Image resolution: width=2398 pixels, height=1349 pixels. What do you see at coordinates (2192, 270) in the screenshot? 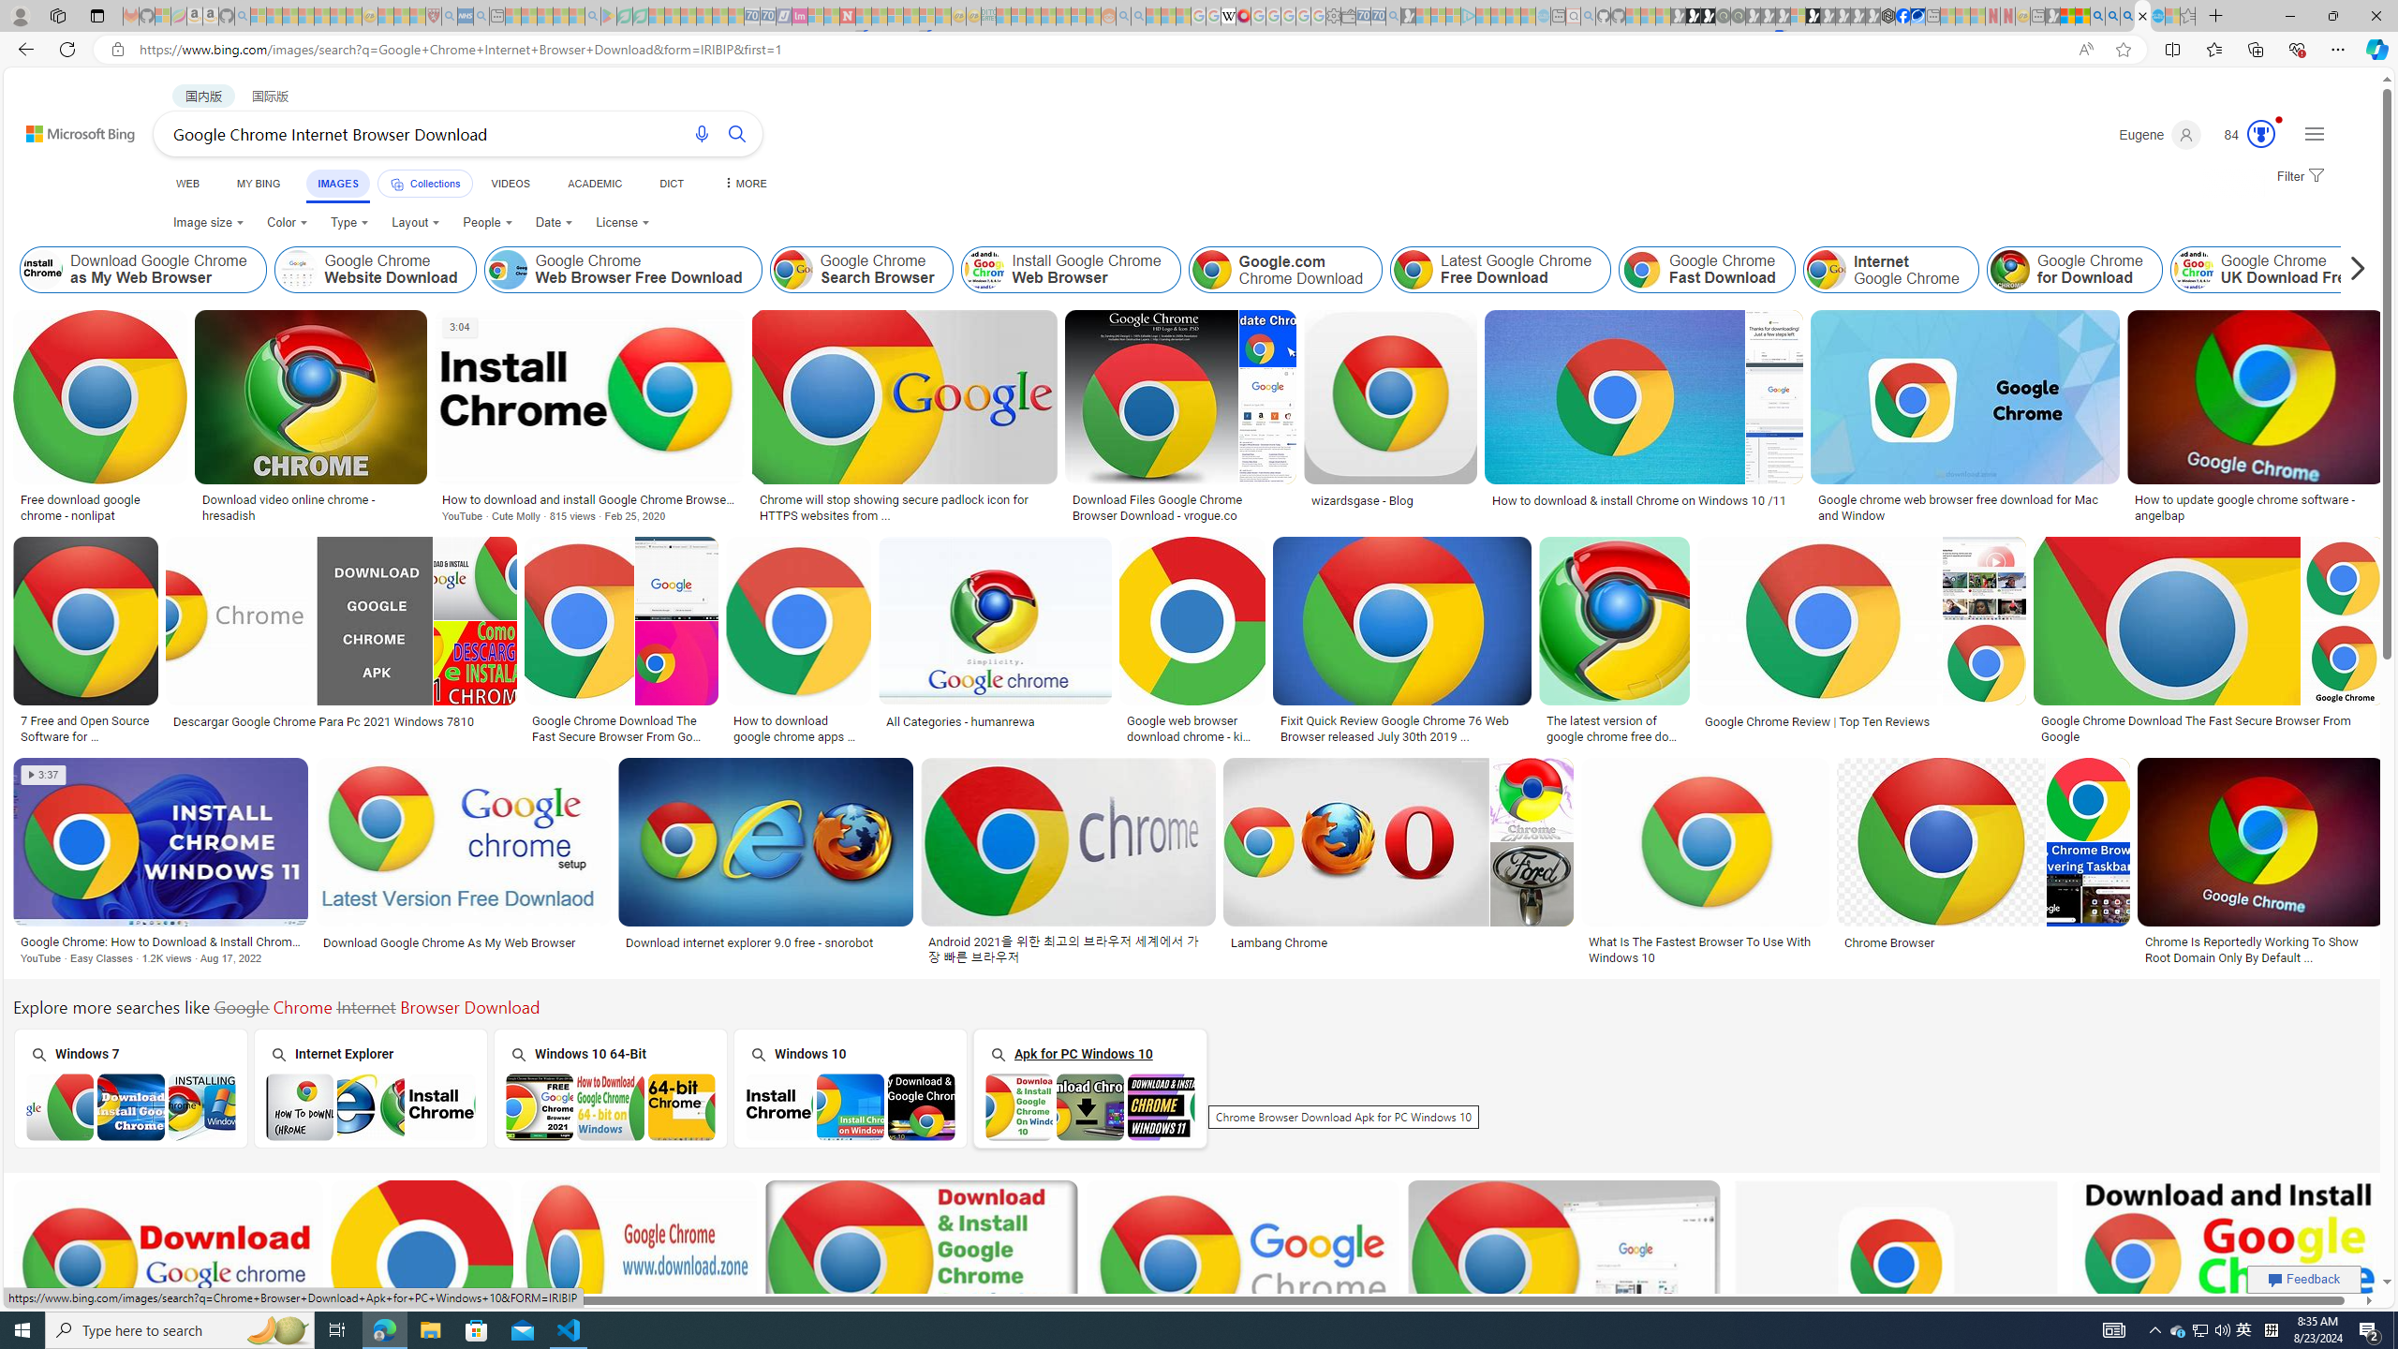
I see `Google Chrome UK Download Free` at bounding box center [2192, 270].